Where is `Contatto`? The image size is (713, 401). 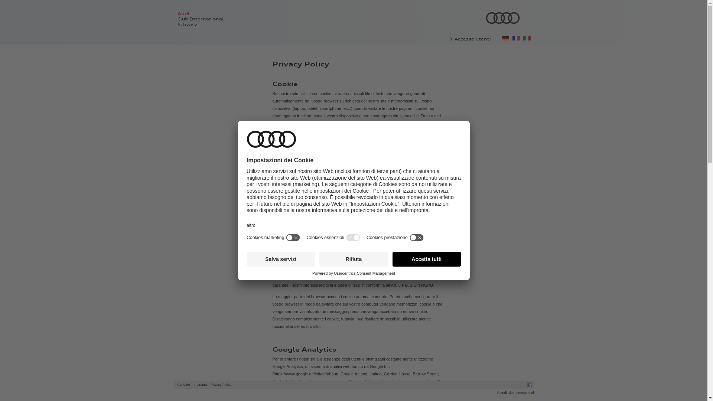
Contatto is located at coordinates (184, 385).